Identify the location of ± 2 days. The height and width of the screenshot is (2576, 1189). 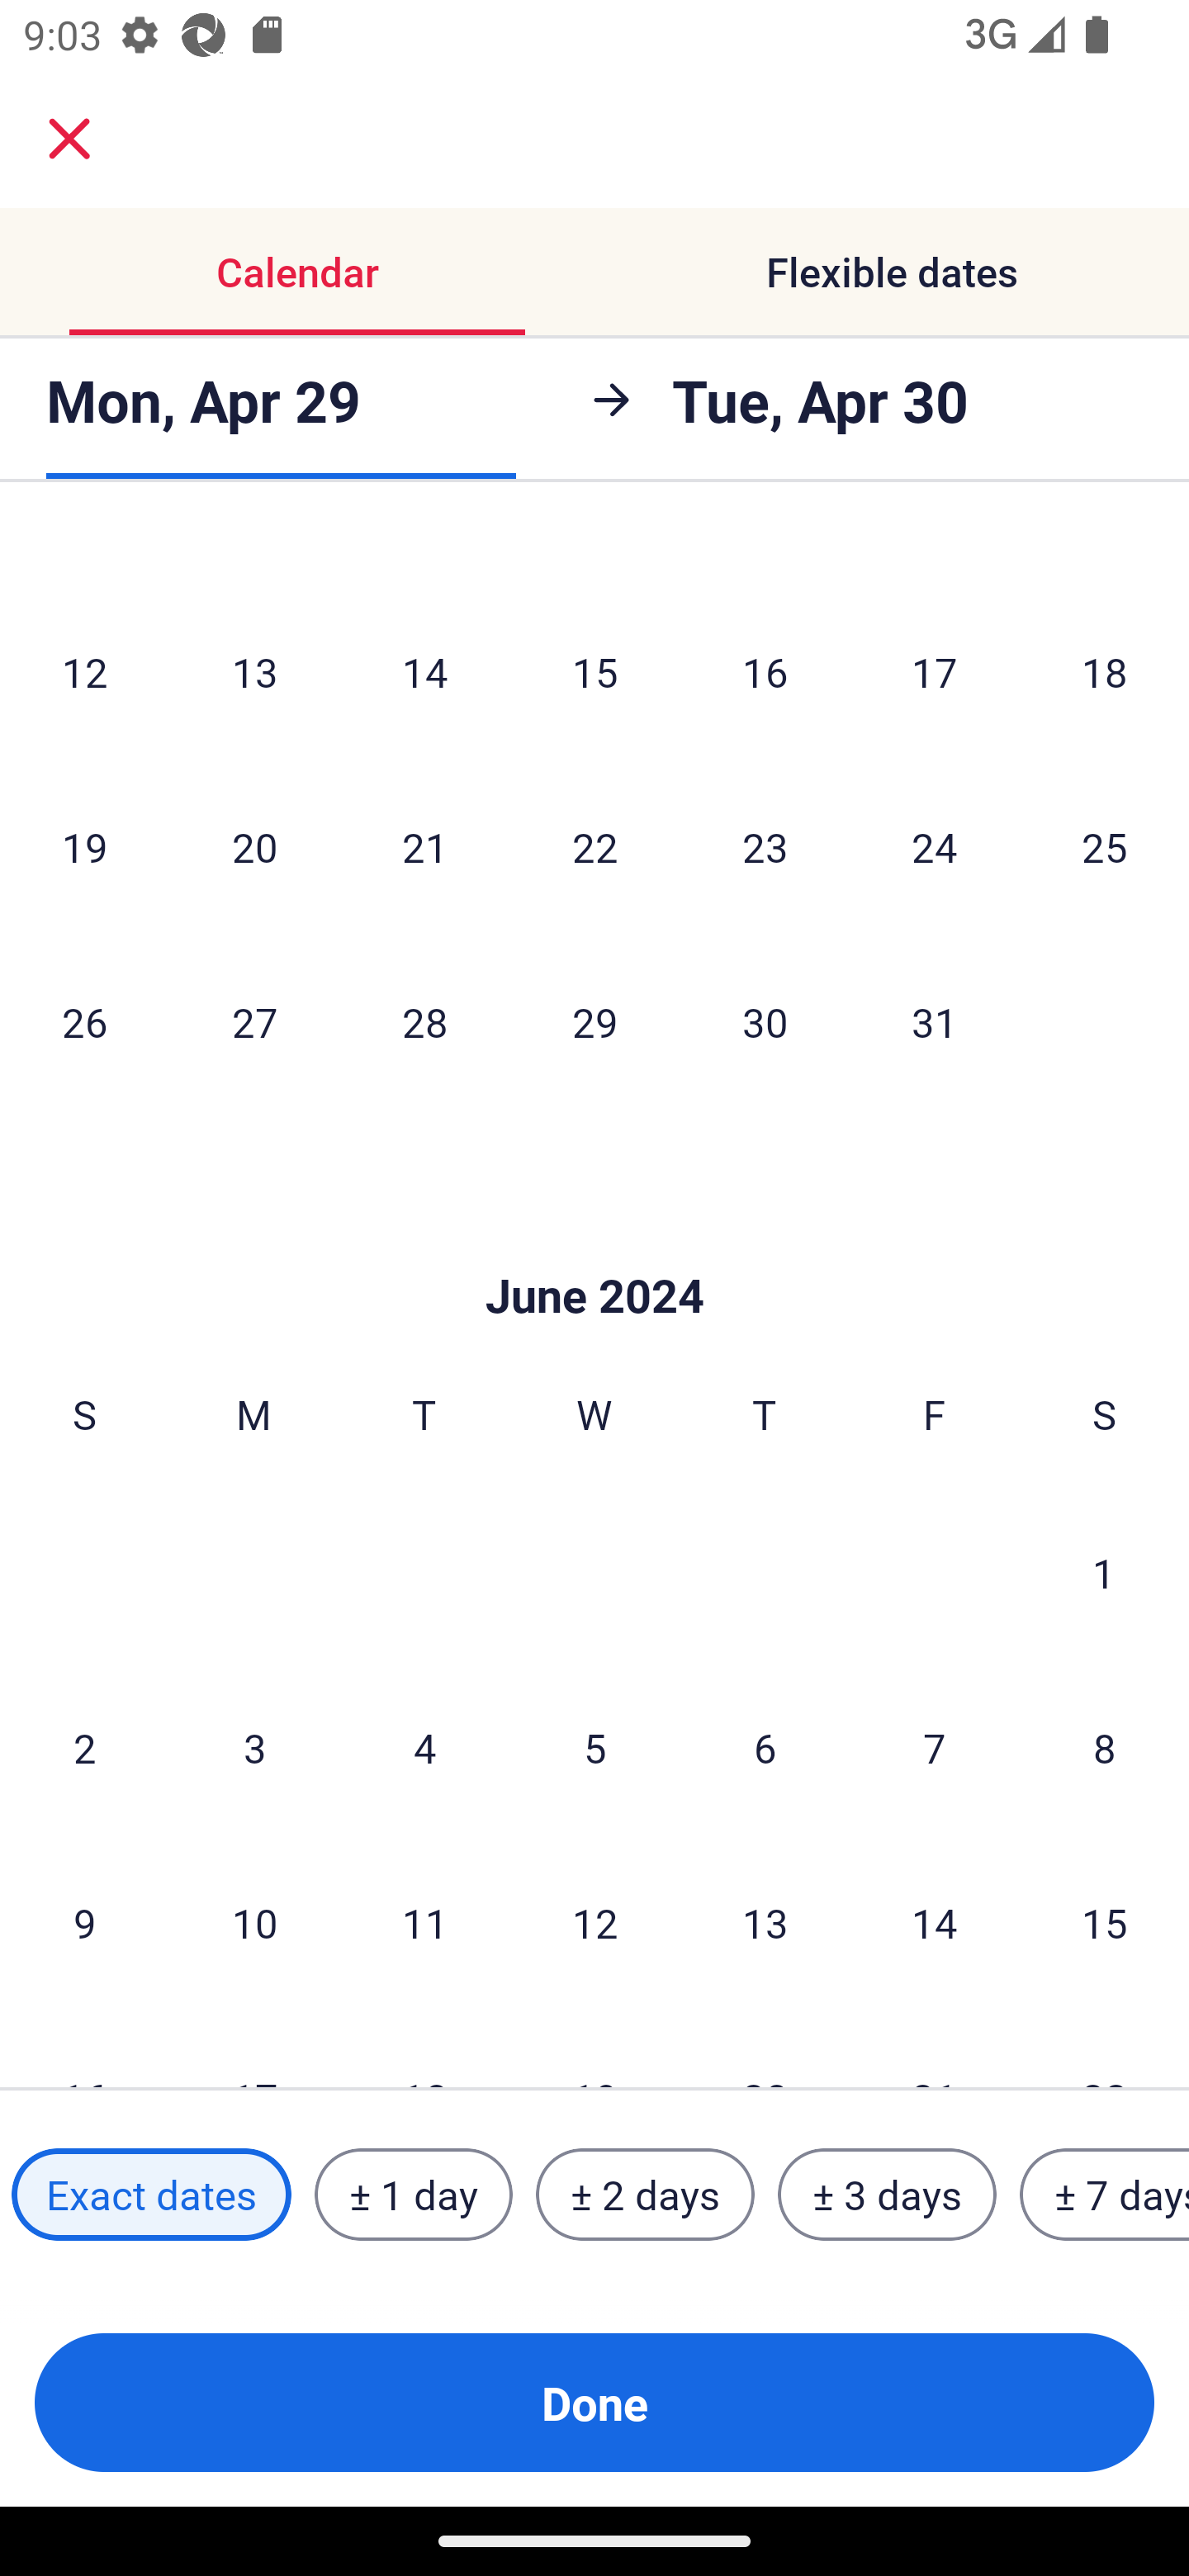
(646, 2195).